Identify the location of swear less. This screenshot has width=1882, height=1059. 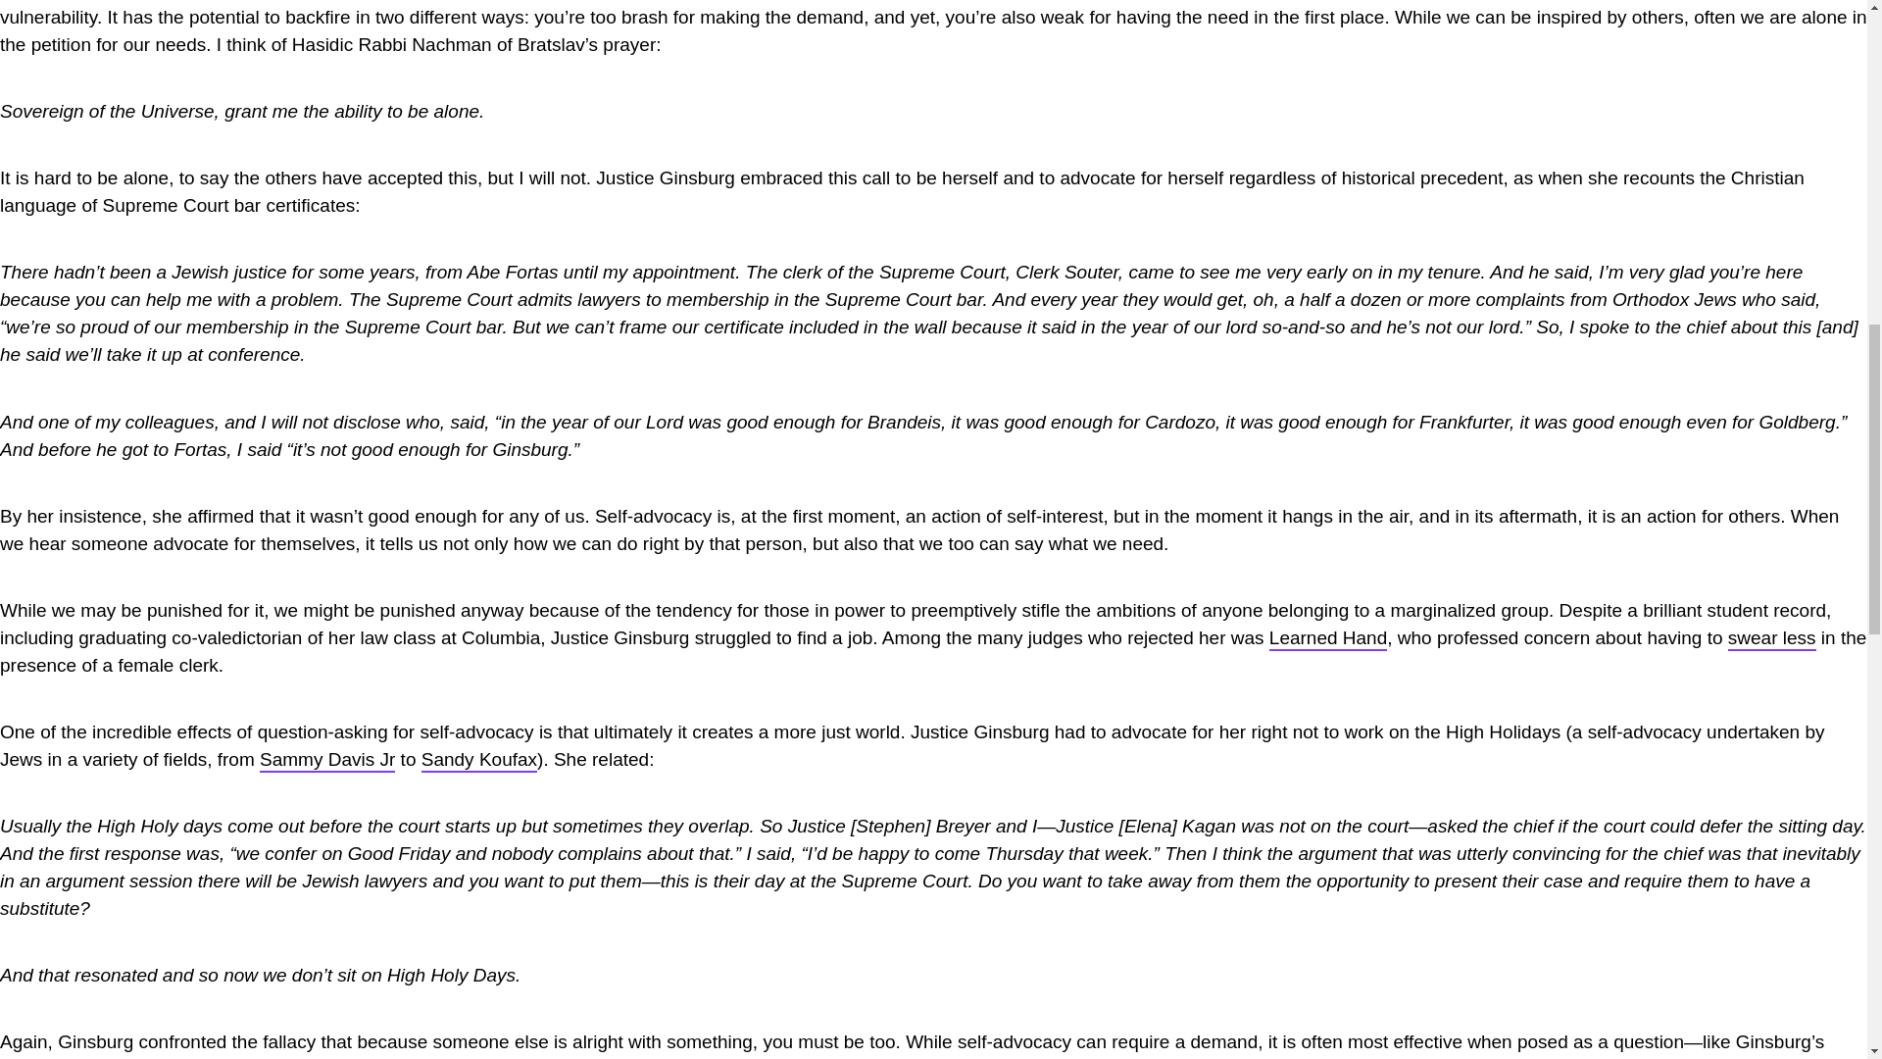
(1771, 639).